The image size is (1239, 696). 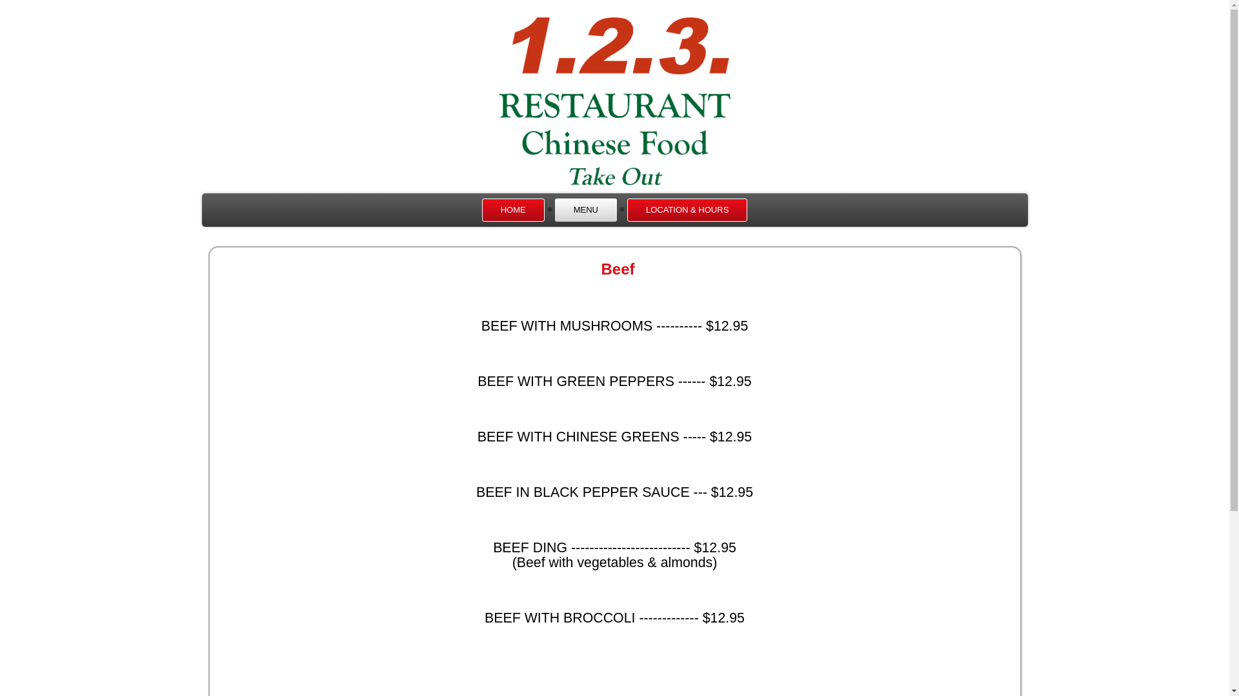 What do you see at coordinates (586, 210) in the screenshot?
I see `MENU` at bounding box center [586, 210].